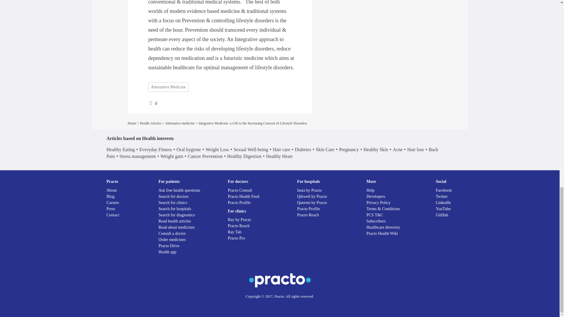 The image size is (564, 317). I want to click on Search for diagnostics, so click(177, 215).